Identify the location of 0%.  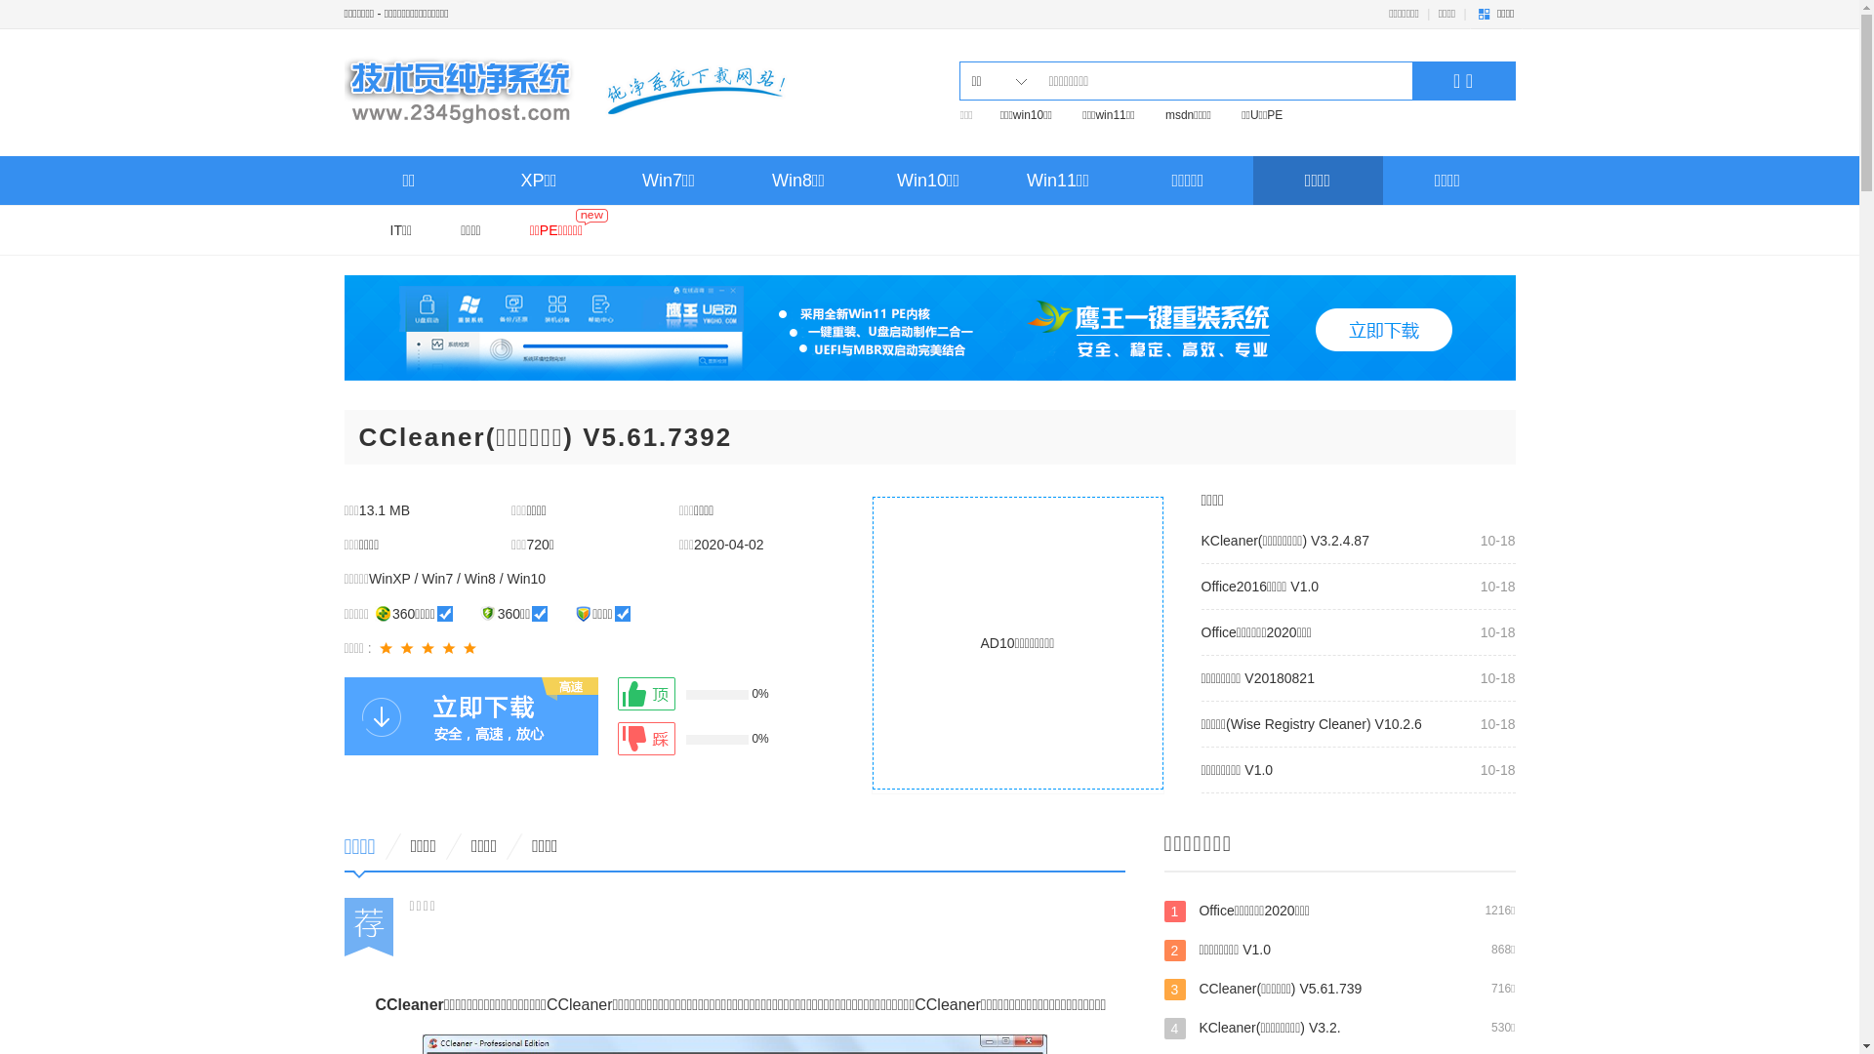
(710, 739).